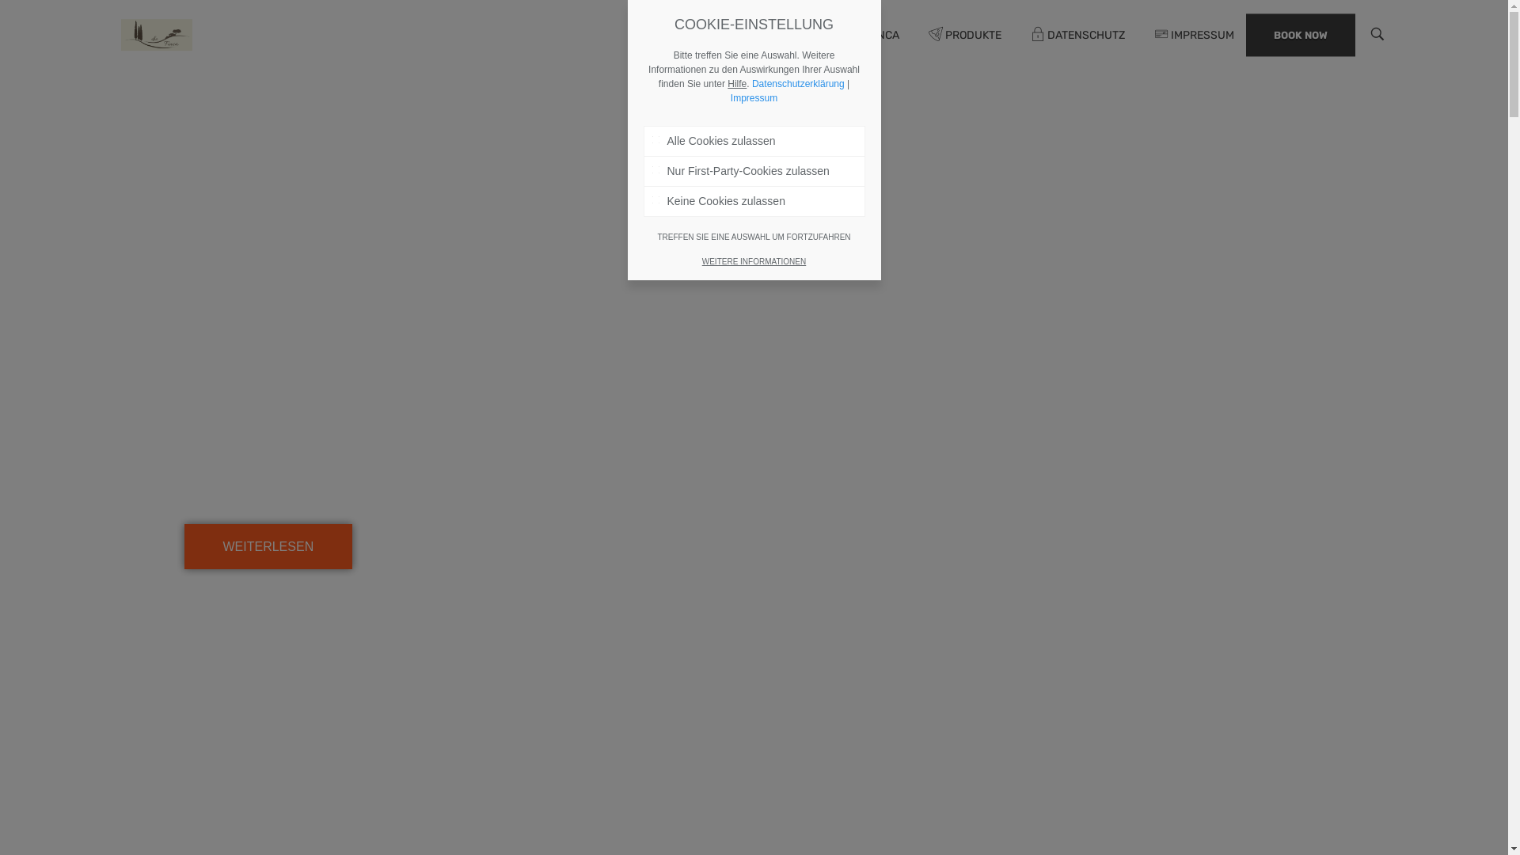 The image size is (1520, 855). I want to click on START, so click(784, 35).